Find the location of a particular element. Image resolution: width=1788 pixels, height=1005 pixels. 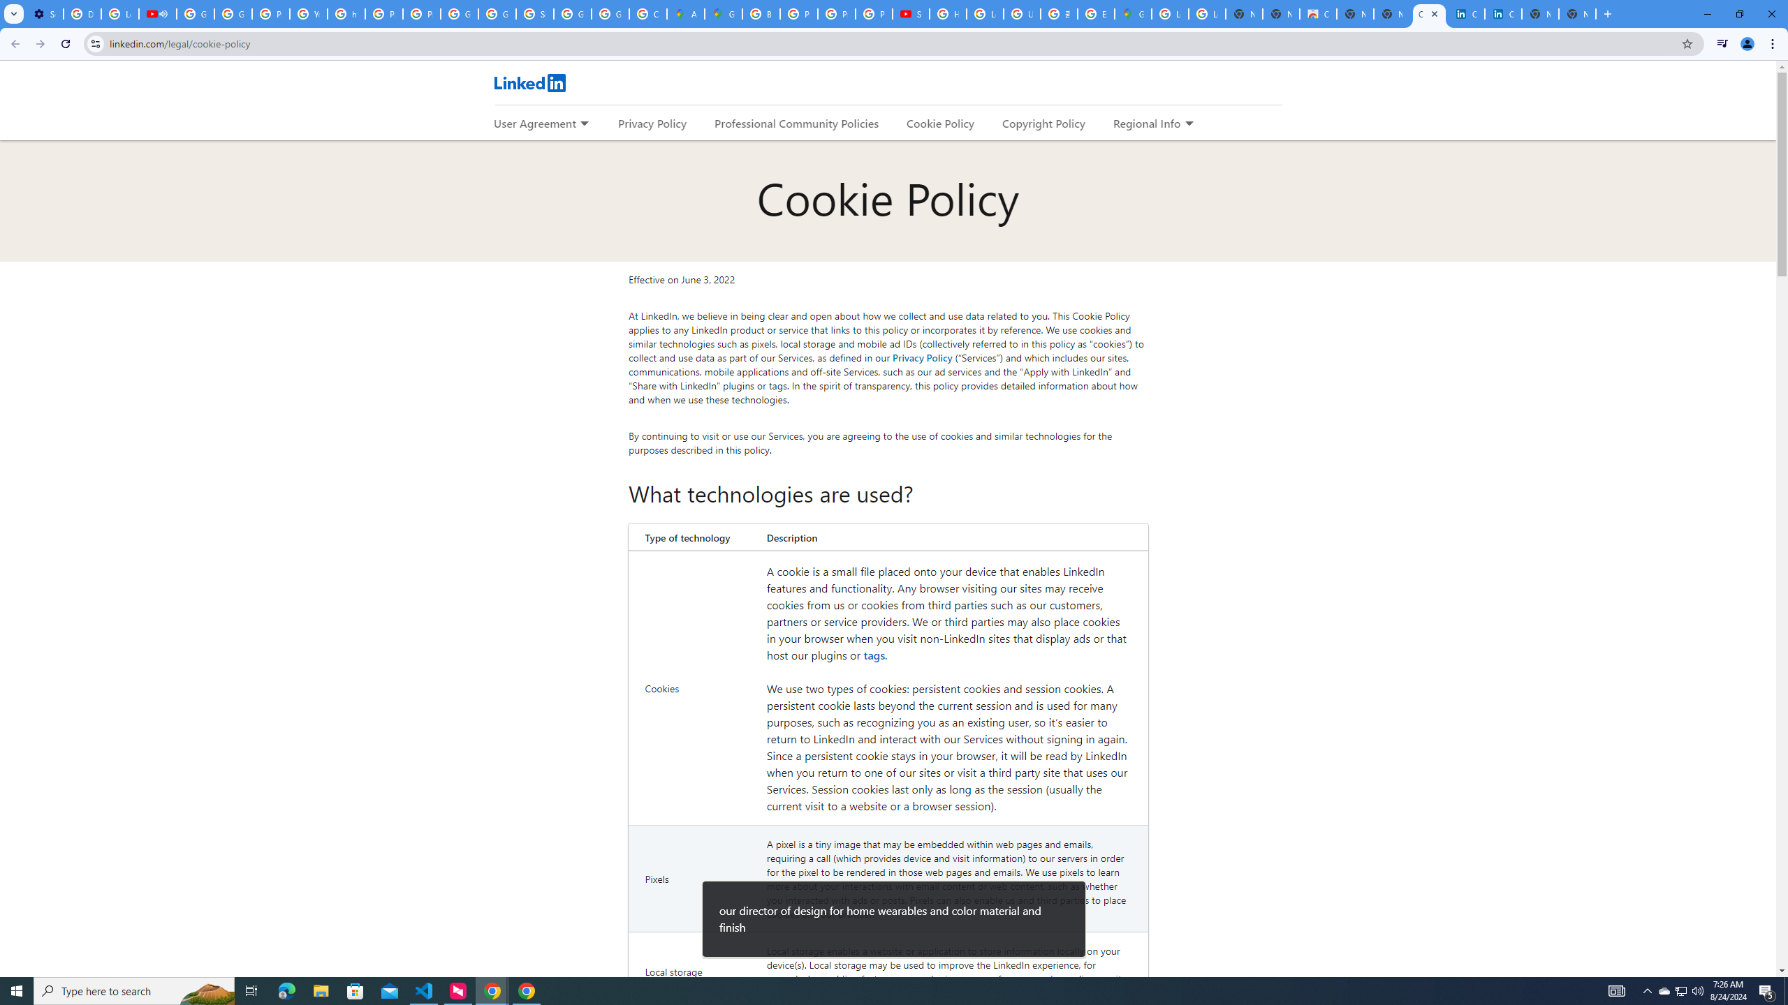

Subscriptions - YouTube is located at coordinates (911, 14).